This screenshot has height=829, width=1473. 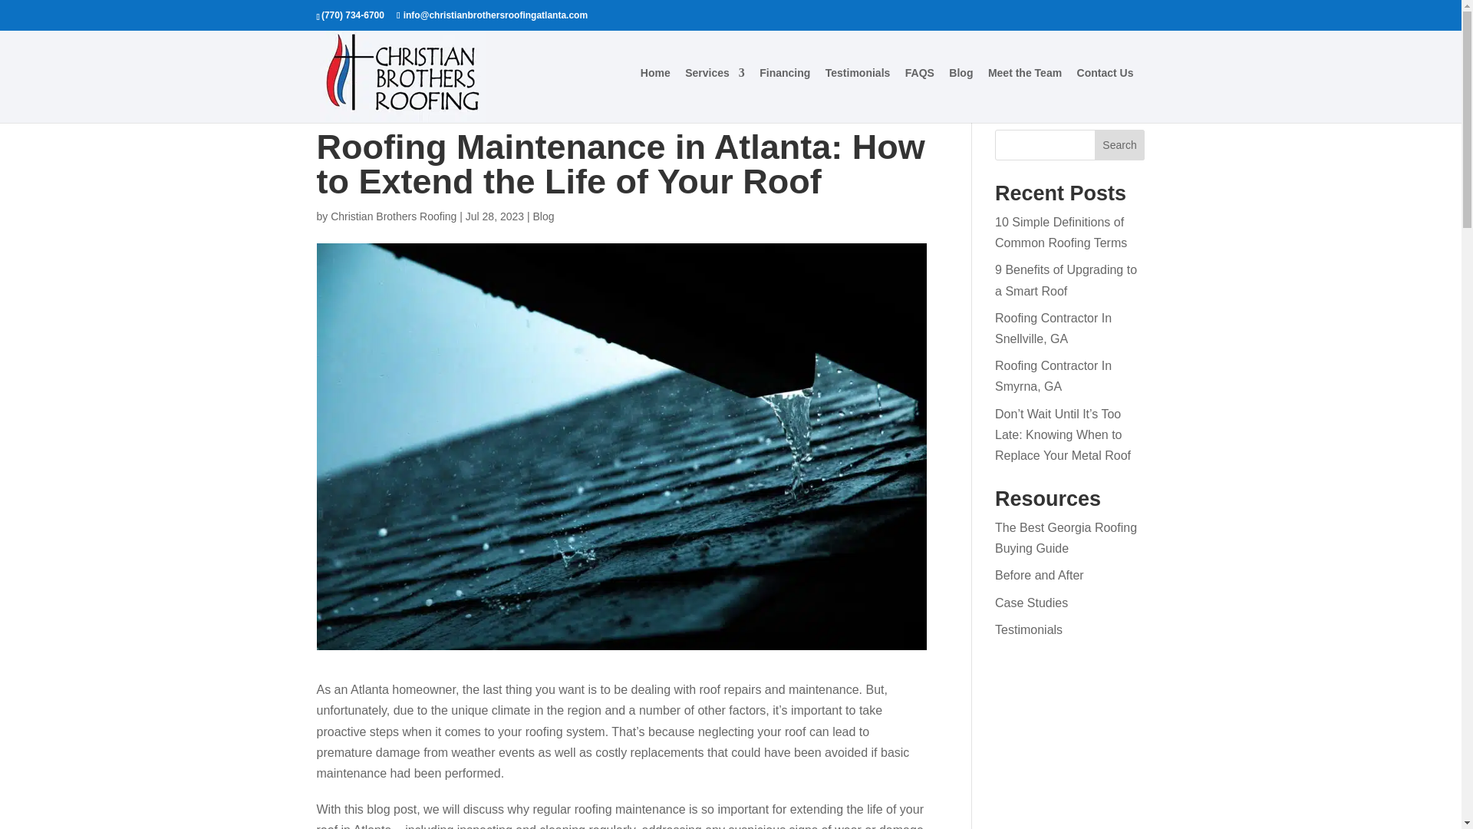 What do you see at coordinates (544, 216) in the screenshot?
I see `Blog` at bounding box center [544, 216].